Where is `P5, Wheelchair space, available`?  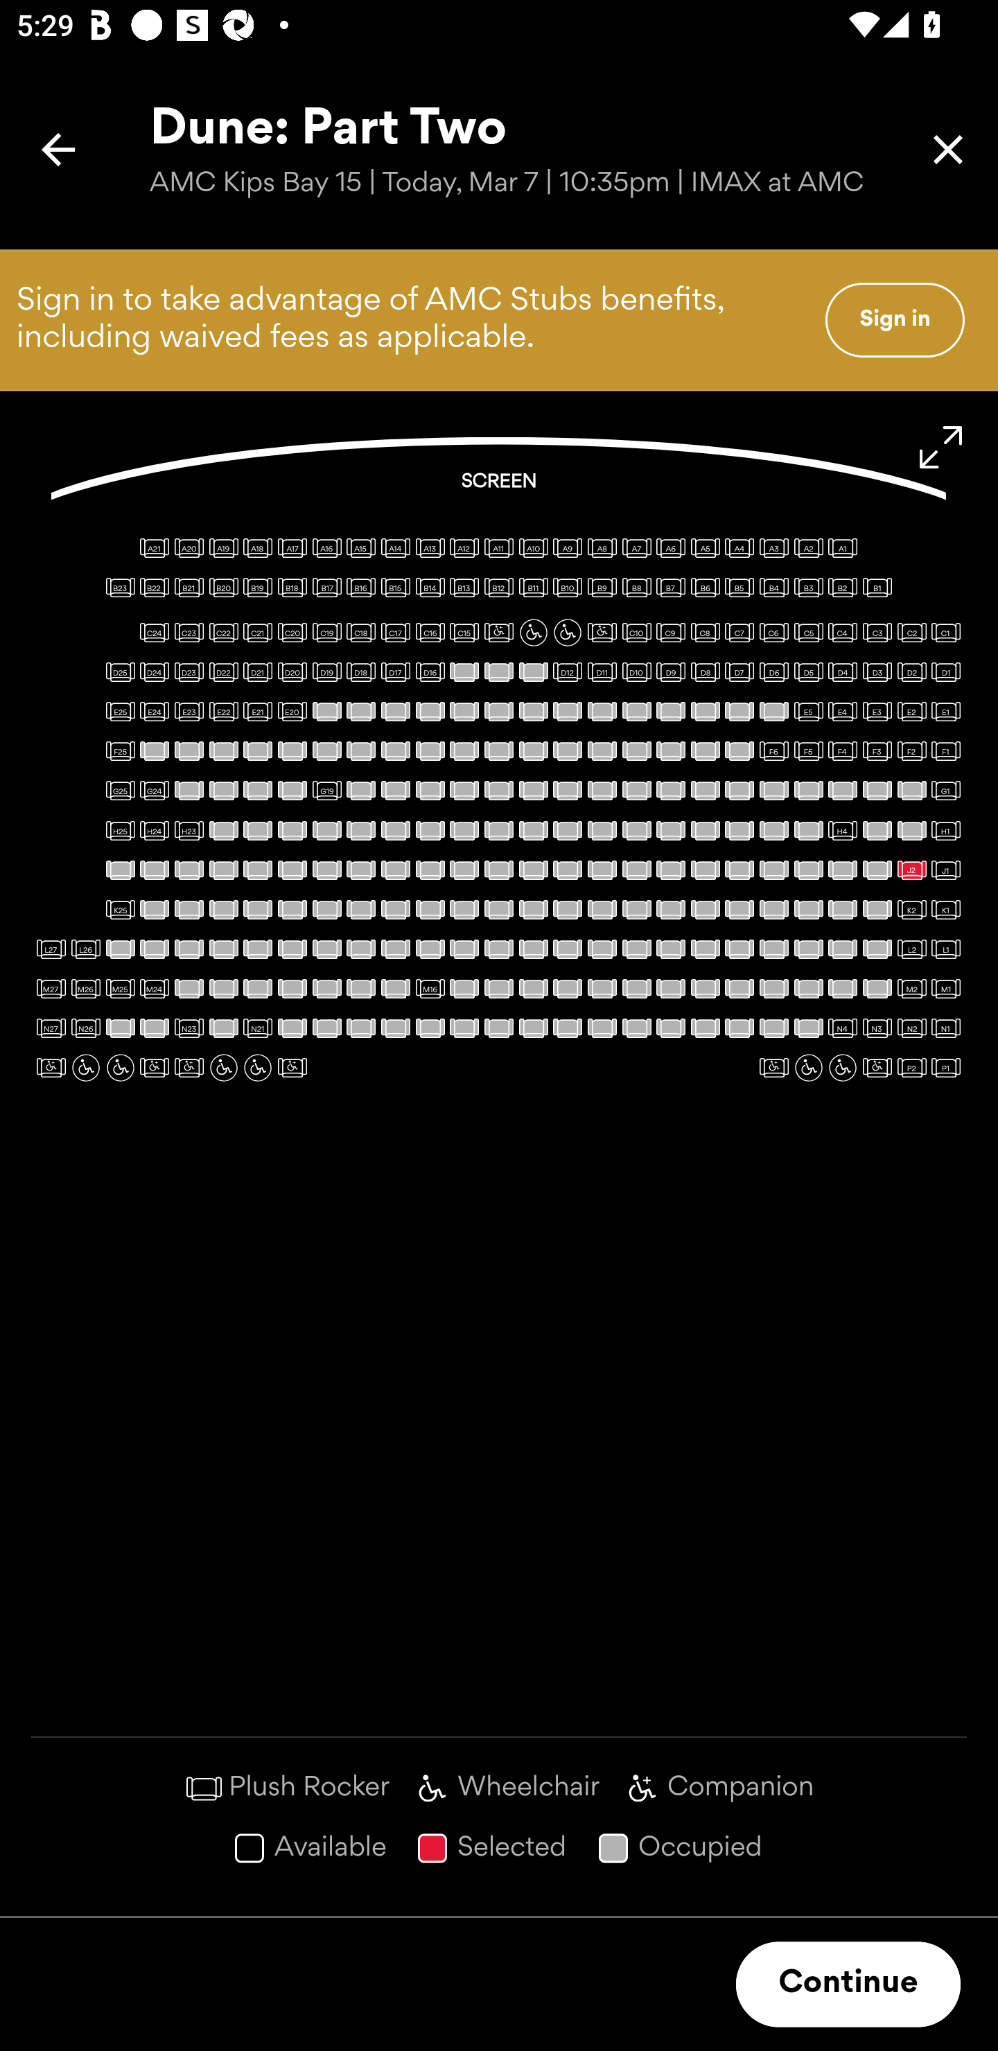
P5, Wheelchair space, available is located at coordinates (808, 1067).